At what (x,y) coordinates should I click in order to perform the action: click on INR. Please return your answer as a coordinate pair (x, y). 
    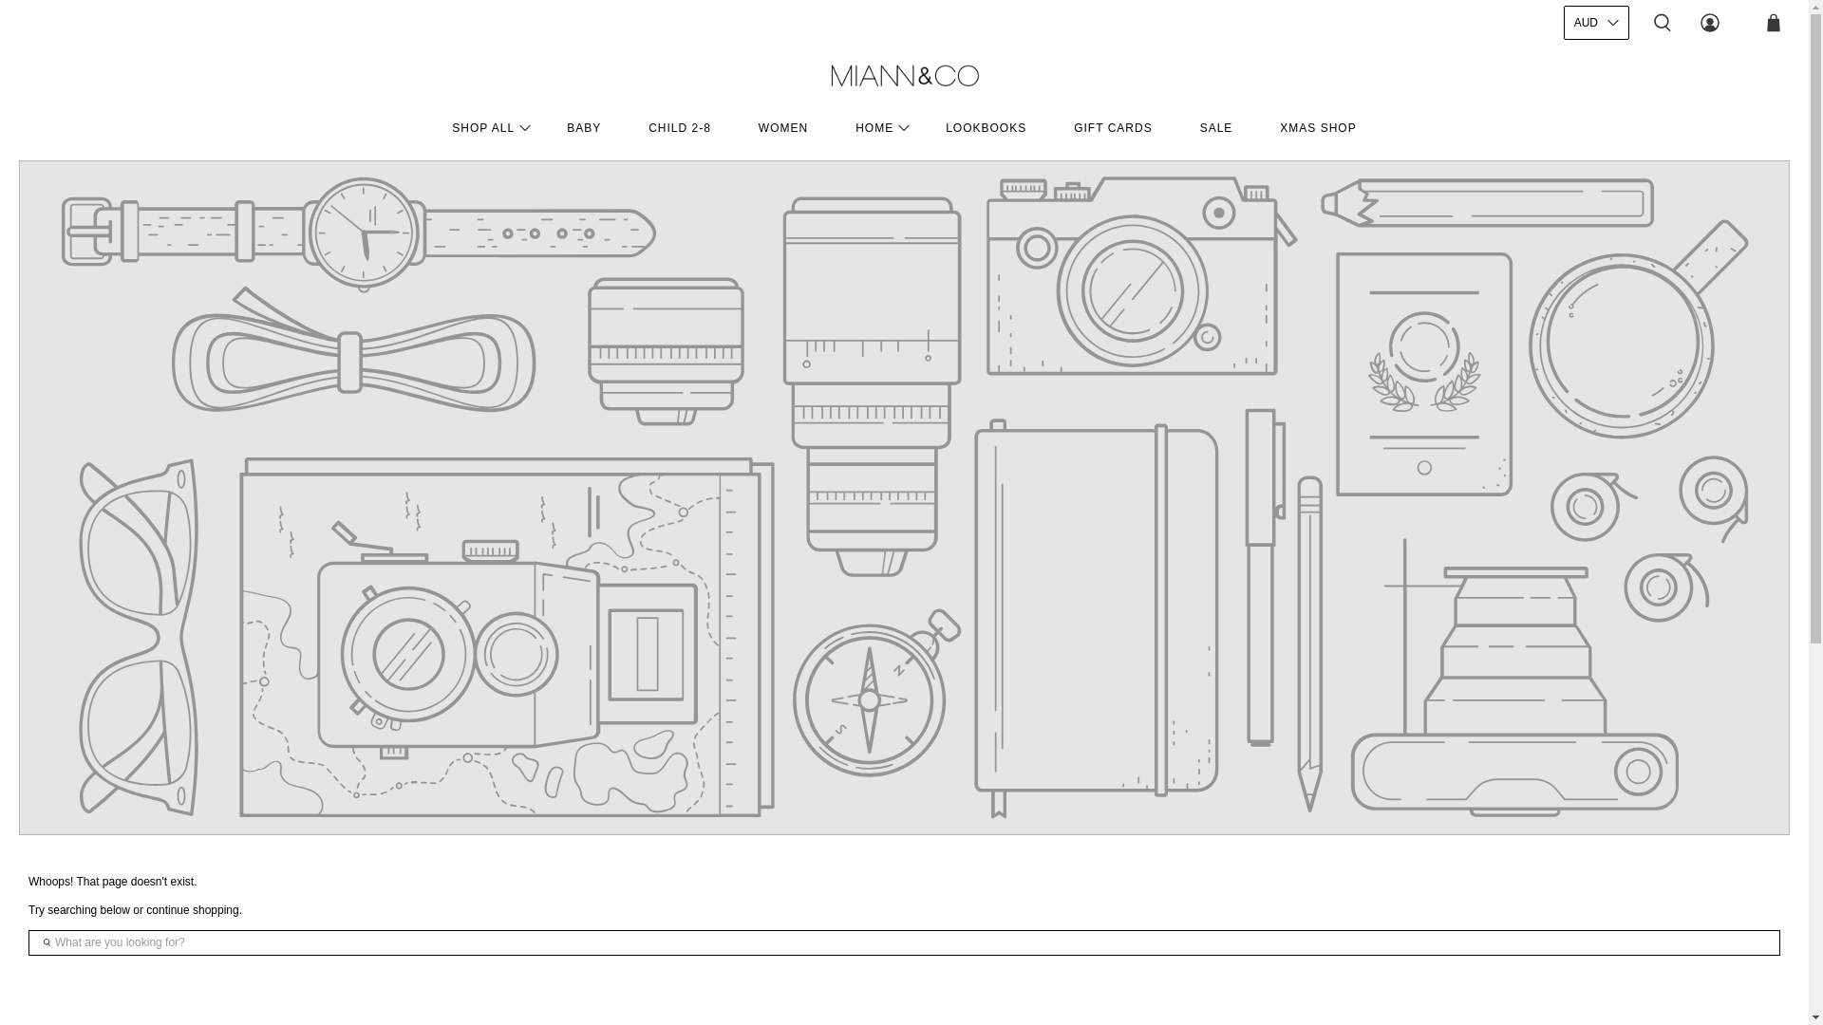
    Looking at the image, I should click on (1597, 127).